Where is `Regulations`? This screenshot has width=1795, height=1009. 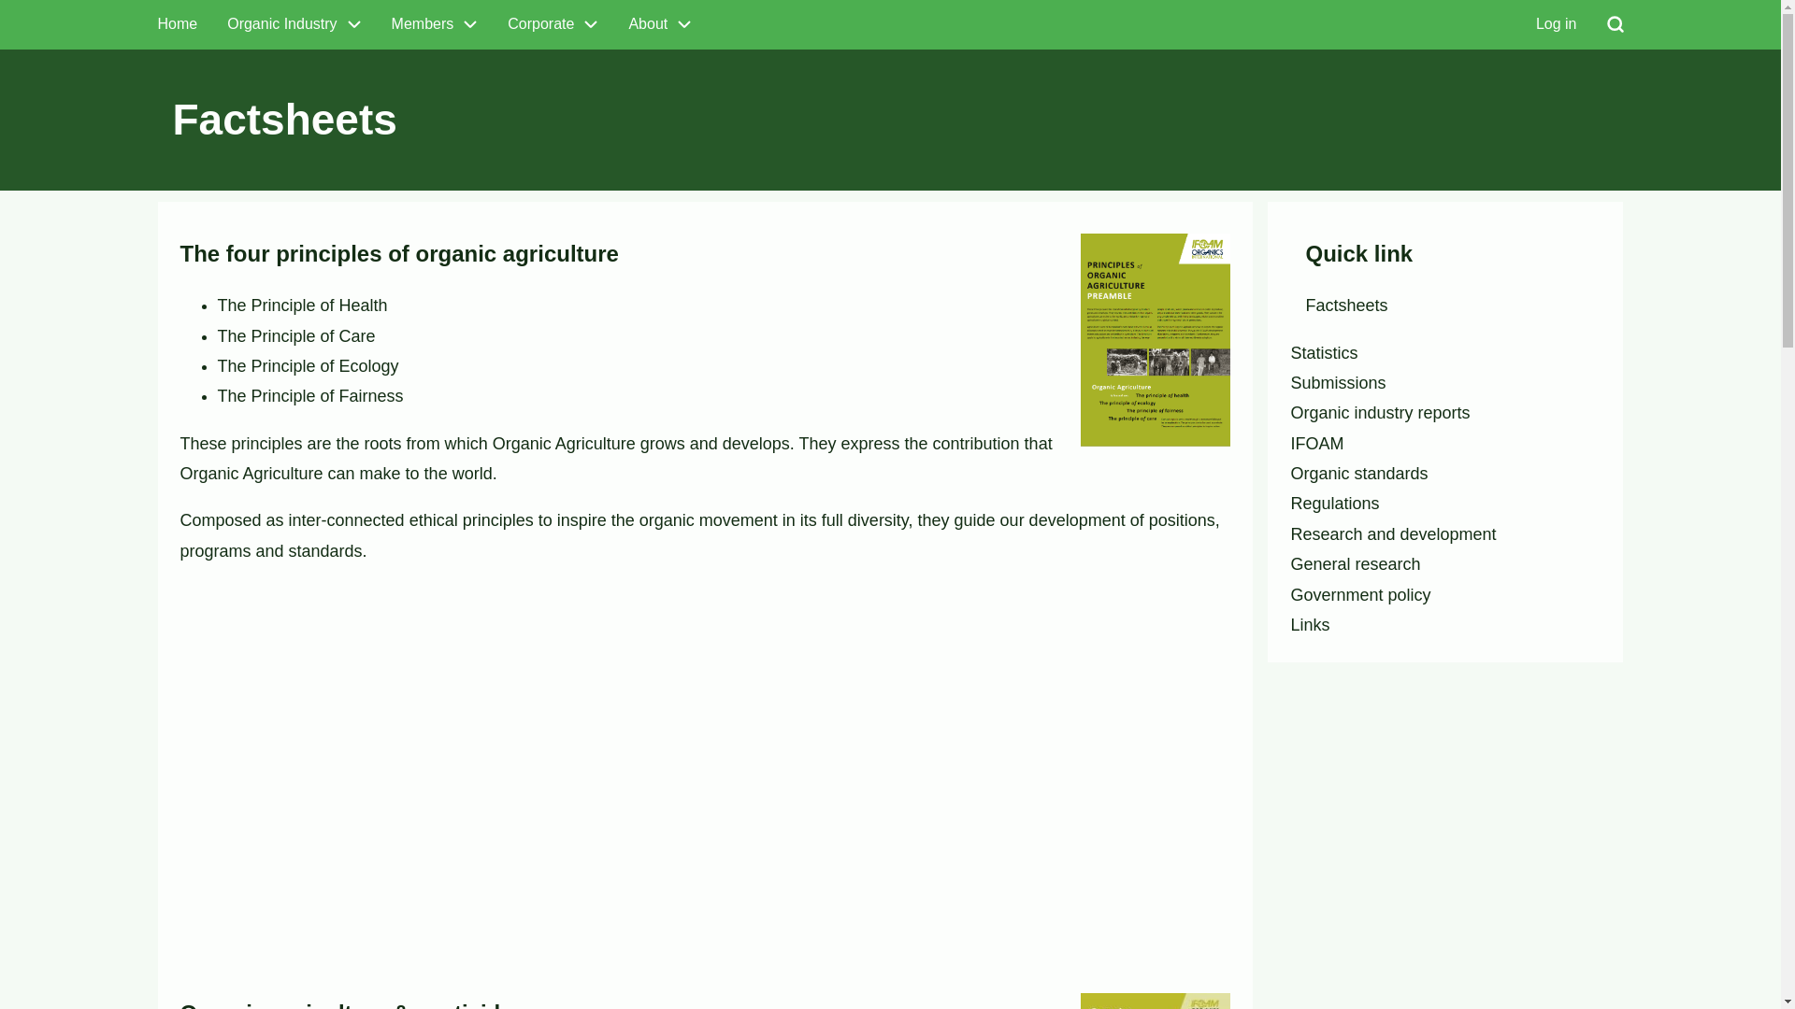 Regulations is located at coordinates (1335, 504).